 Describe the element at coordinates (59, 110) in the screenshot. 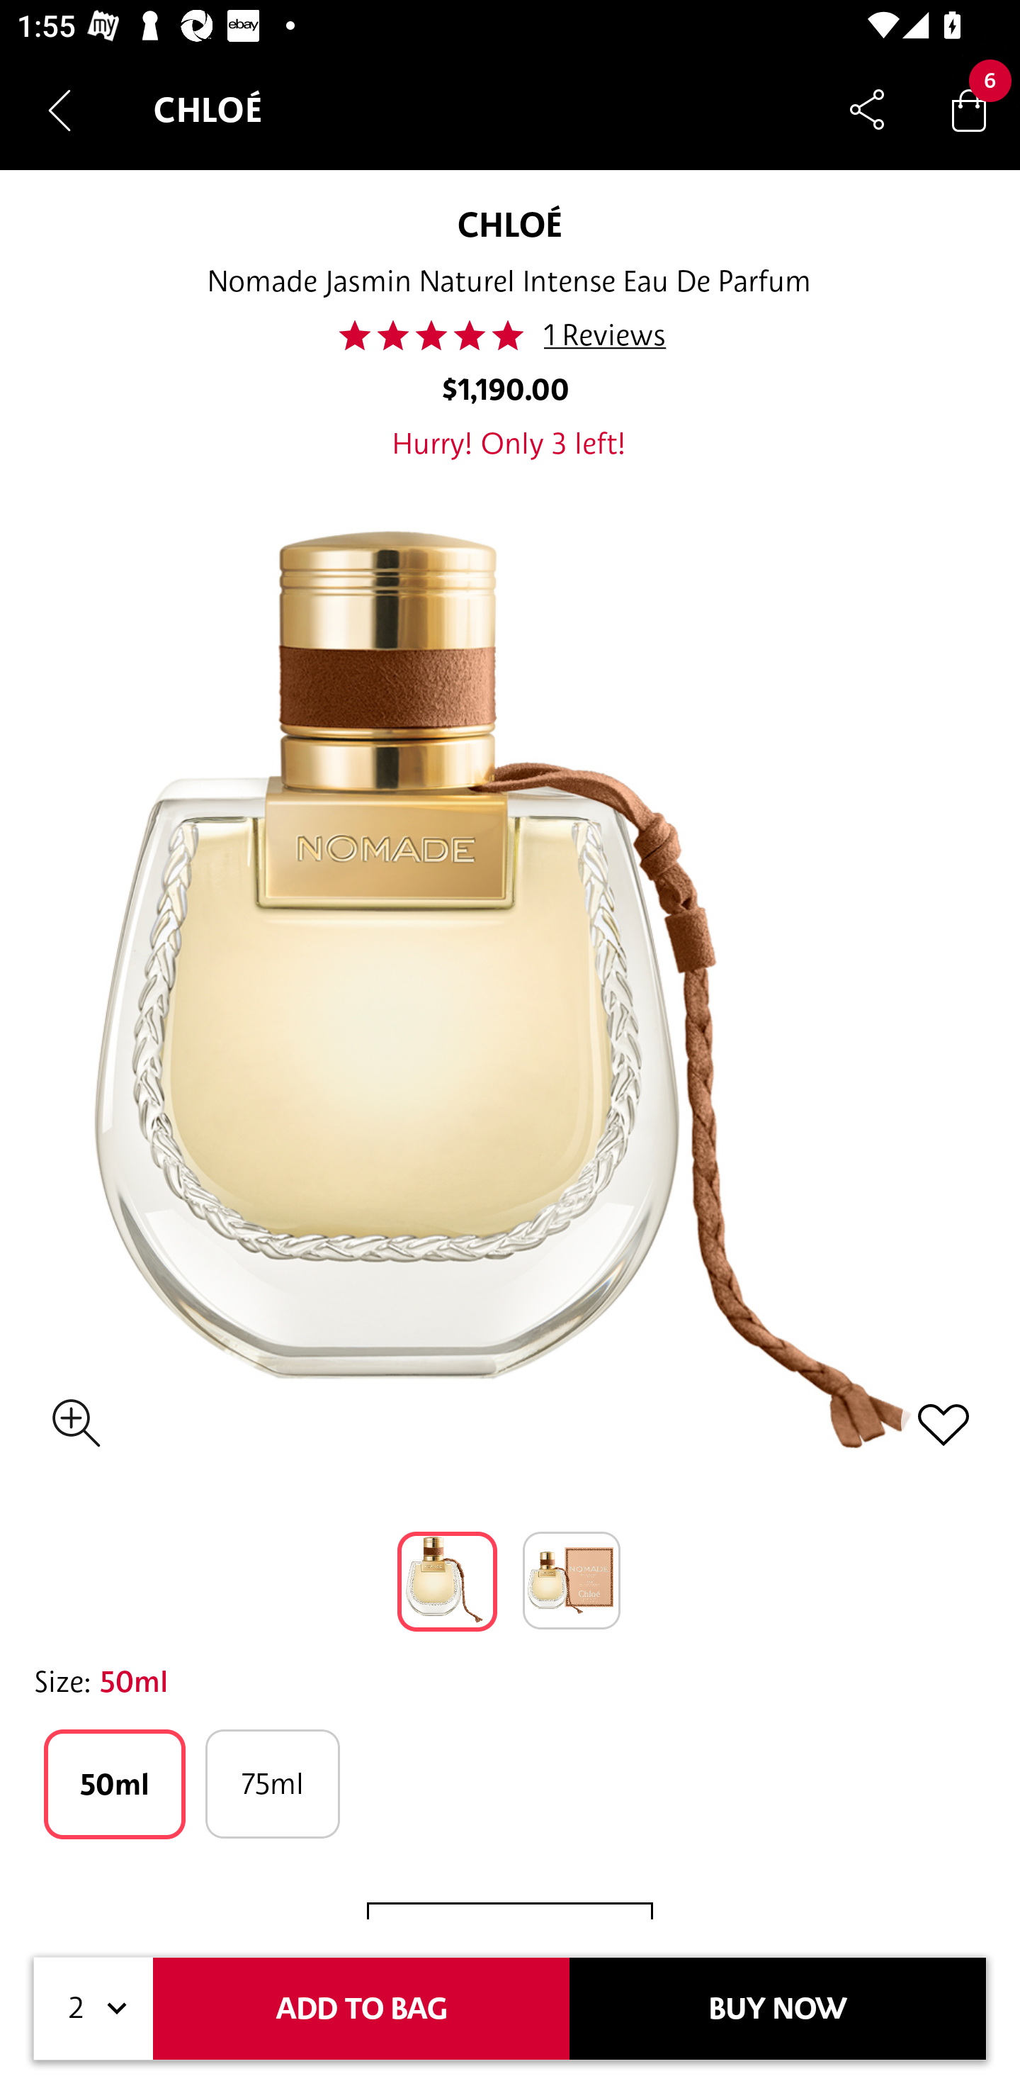

I see `Navigate up` at that location.